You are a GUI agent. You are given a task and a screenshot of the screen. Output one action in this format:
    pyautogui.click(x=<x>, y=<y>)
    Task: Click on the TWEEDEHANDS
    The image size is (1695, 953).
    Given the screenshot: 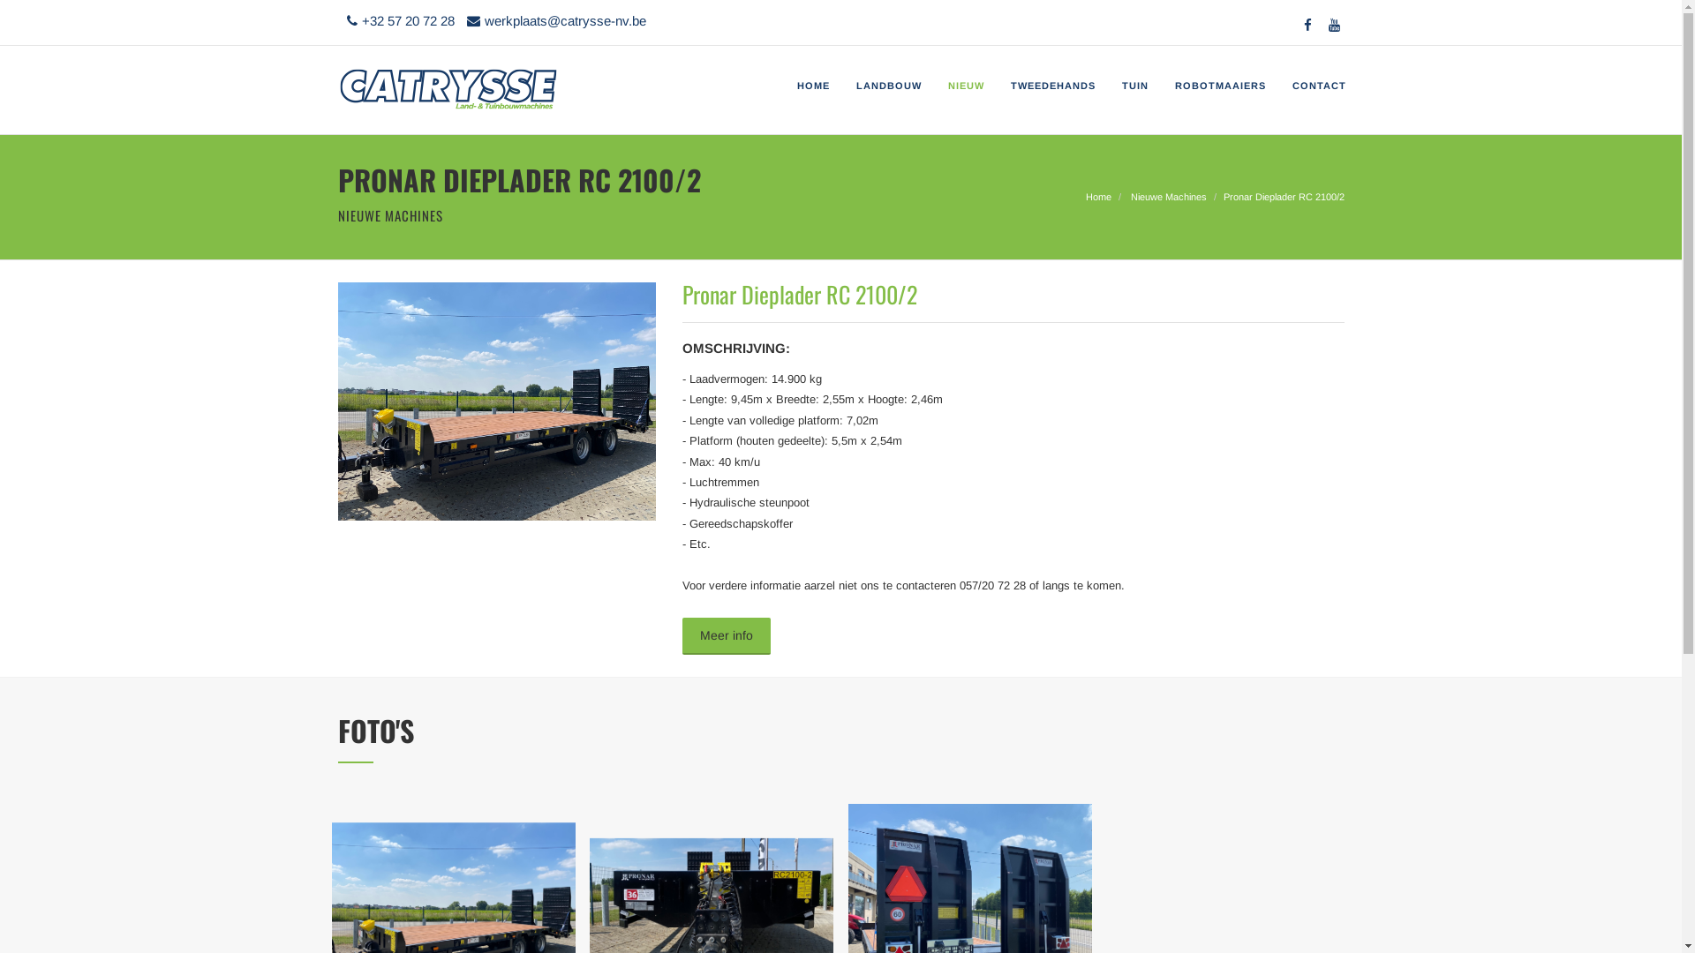 What is the action you would take?
    pyautogui.click(x=1053, y=86)
    